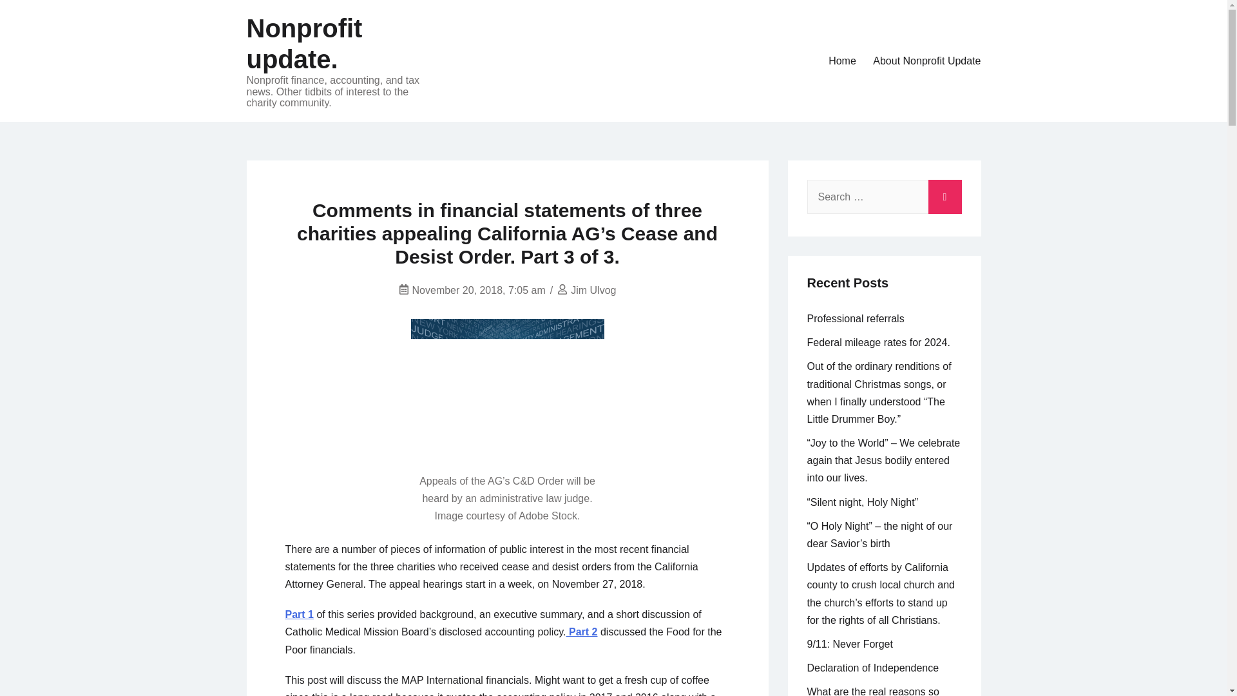 This screenshot has width=1237, height=696. Describe the element at coordinates (926, 61) in the screenshot. I see `About Nonprofit Update` at that location.